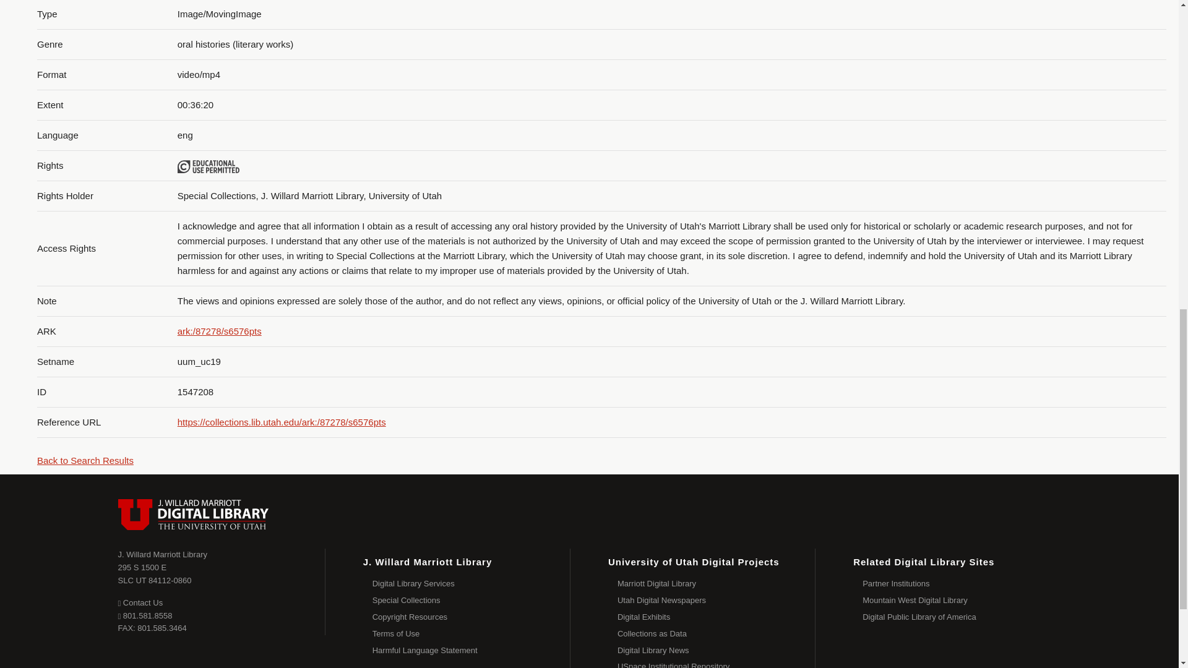 The height and width of the screenshot is (668, 1188). What do you see at coordinates (162, 554) in the screenshot?
I see `J. Willard Marriott Library` at bounding box center [162, 554].